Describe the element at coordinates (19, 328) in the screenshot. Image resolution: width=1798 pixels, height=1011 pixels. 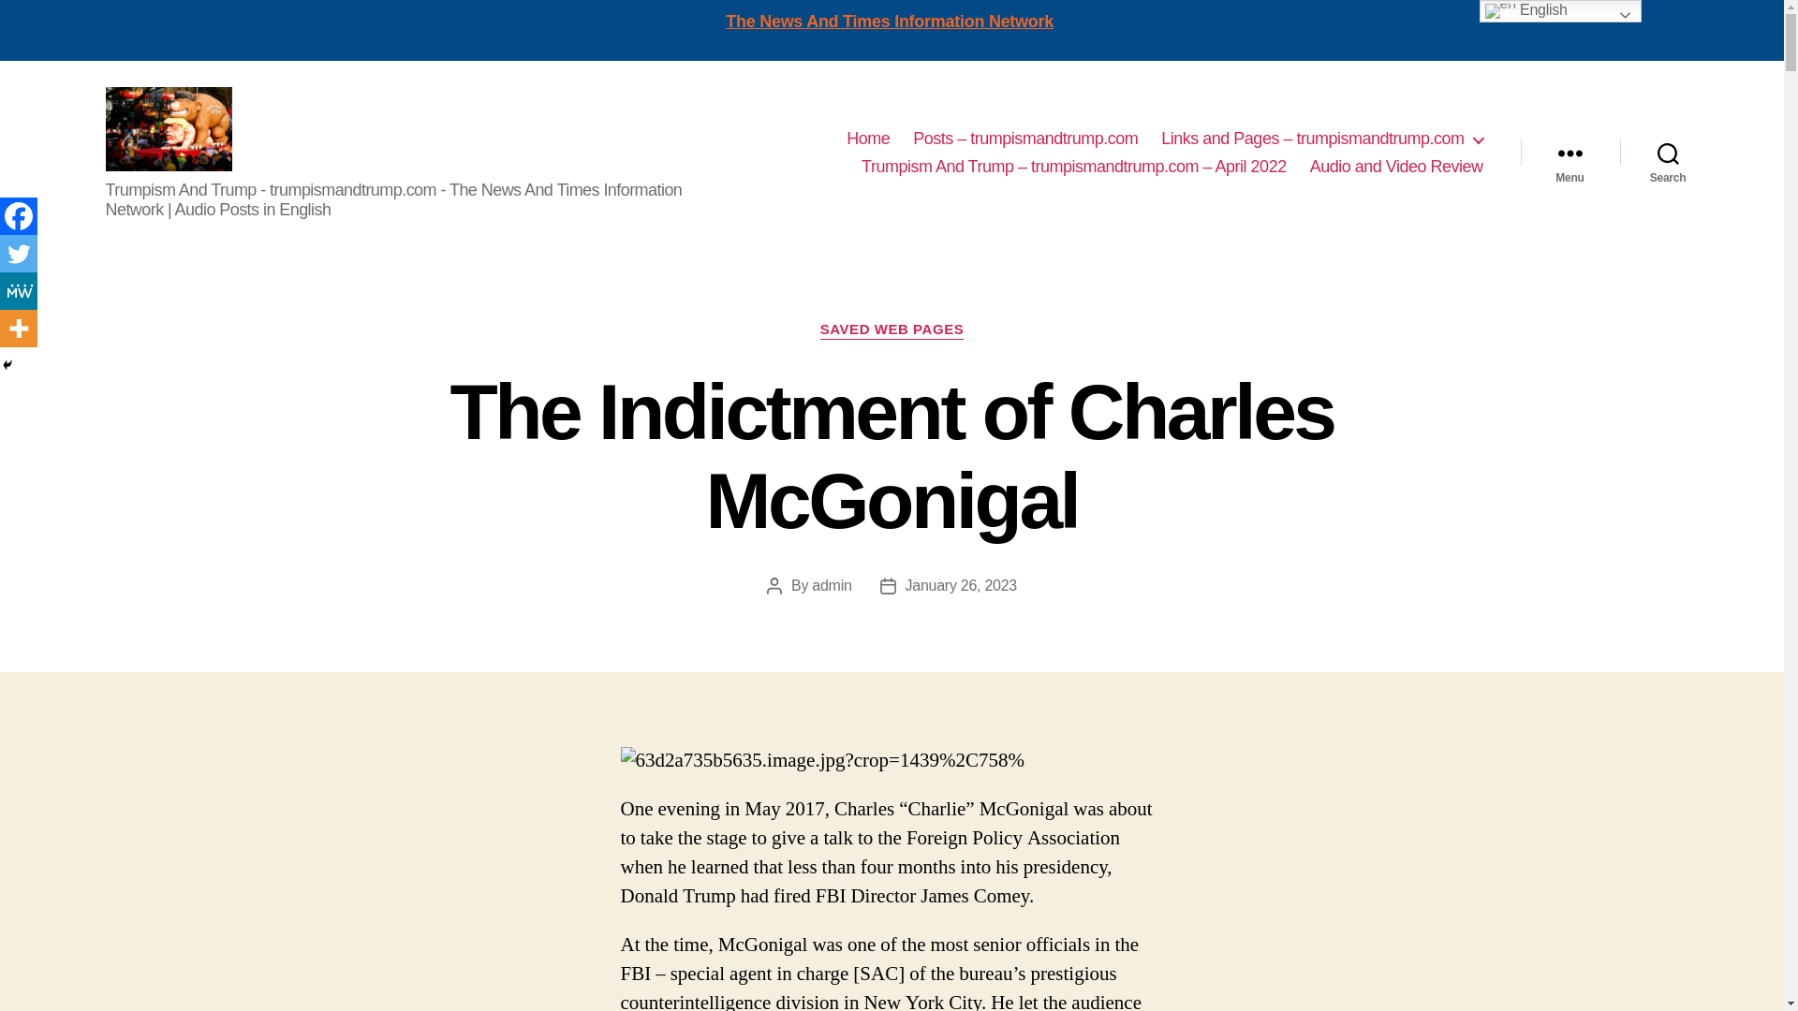
I see `More` at that location.